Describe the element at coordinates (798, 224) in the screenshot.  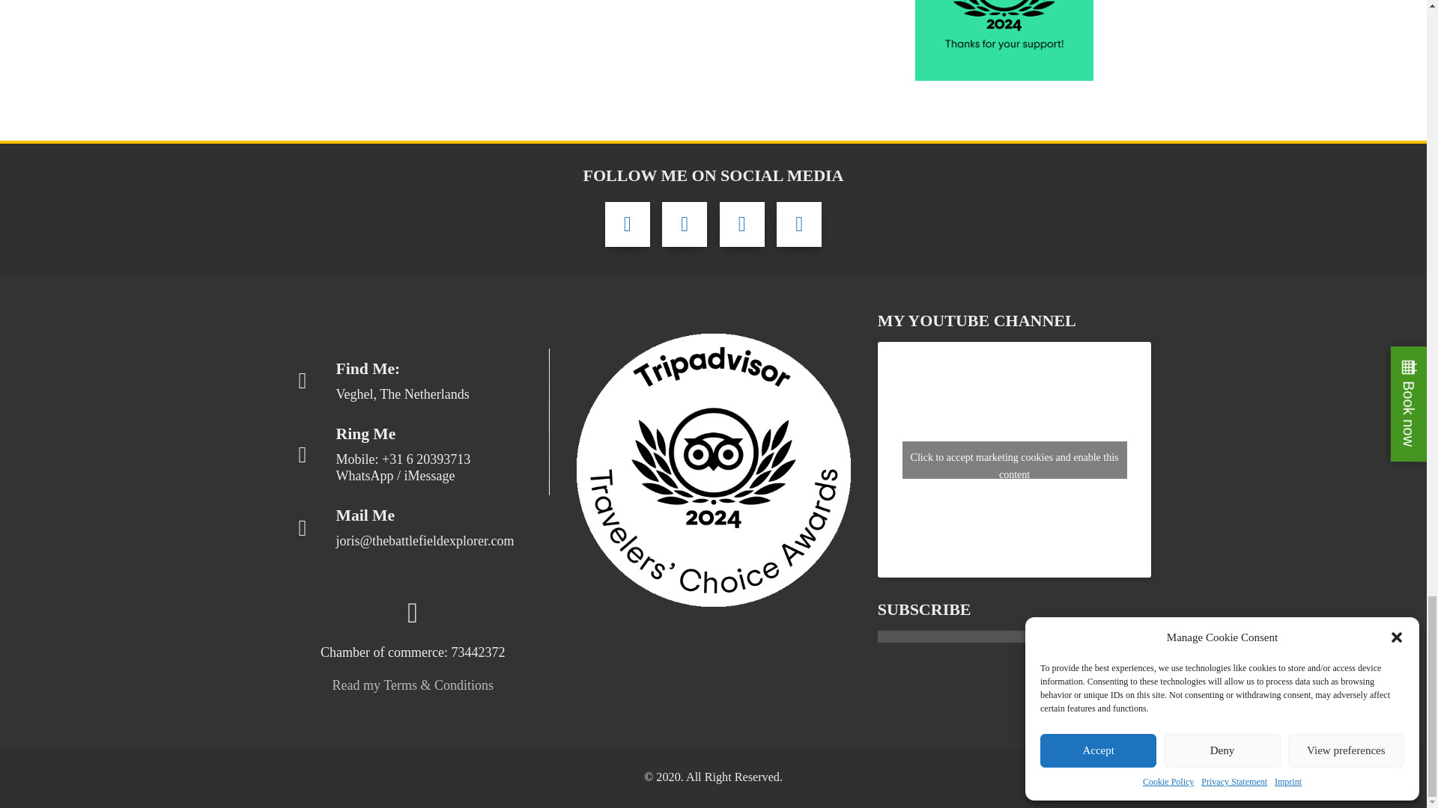
I see `YouTube` at that location.